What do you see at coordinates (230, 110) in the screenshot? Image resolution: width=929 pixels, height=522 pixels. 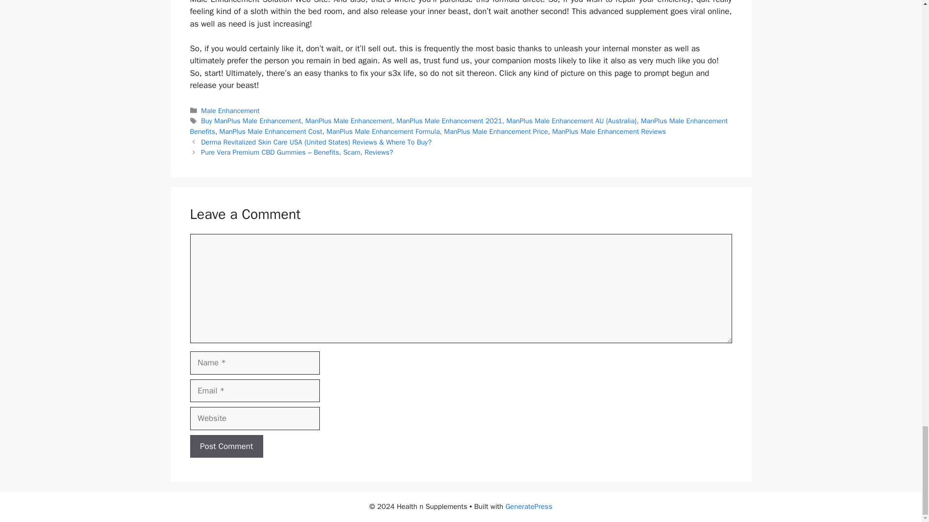 I see `Male Enhancement` at bounding box center [230, 110].